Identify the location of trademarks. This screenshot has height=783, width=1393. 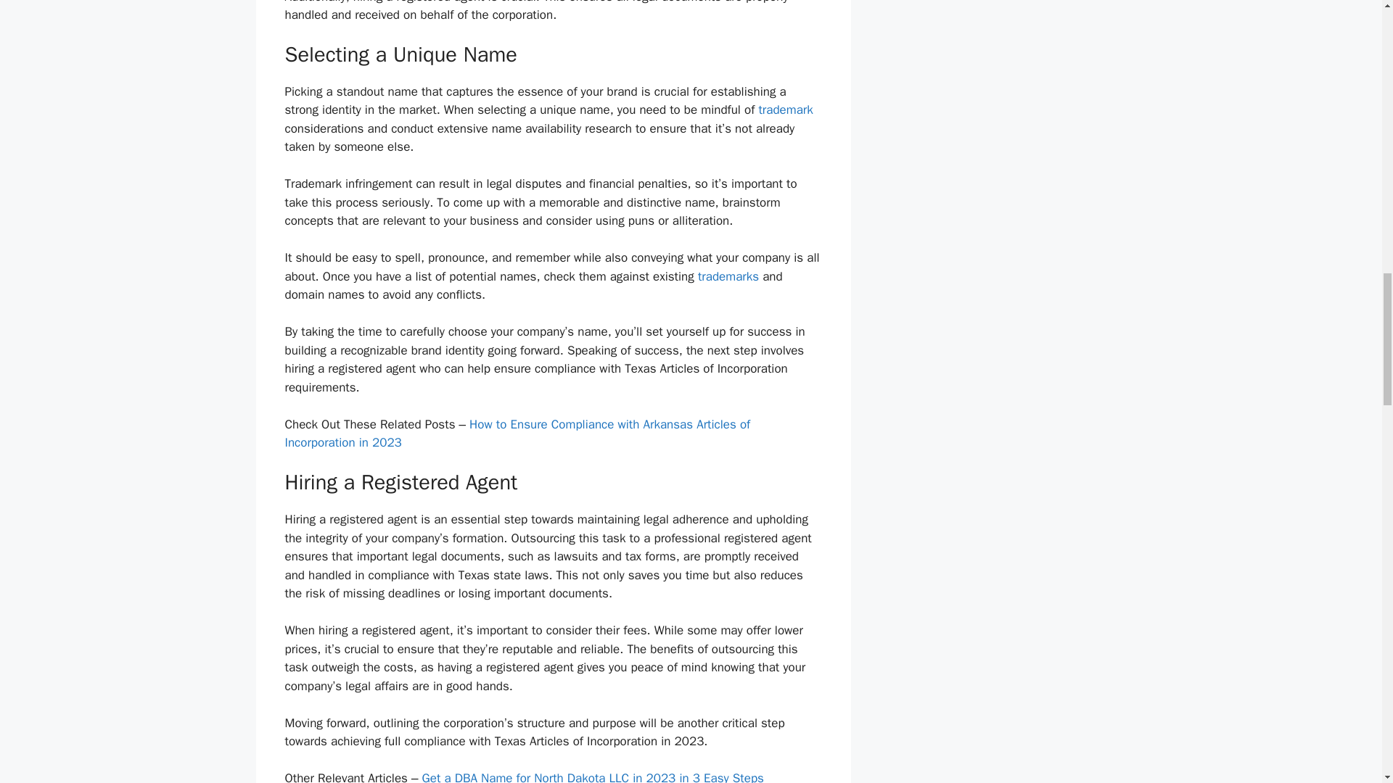
(728, 277).